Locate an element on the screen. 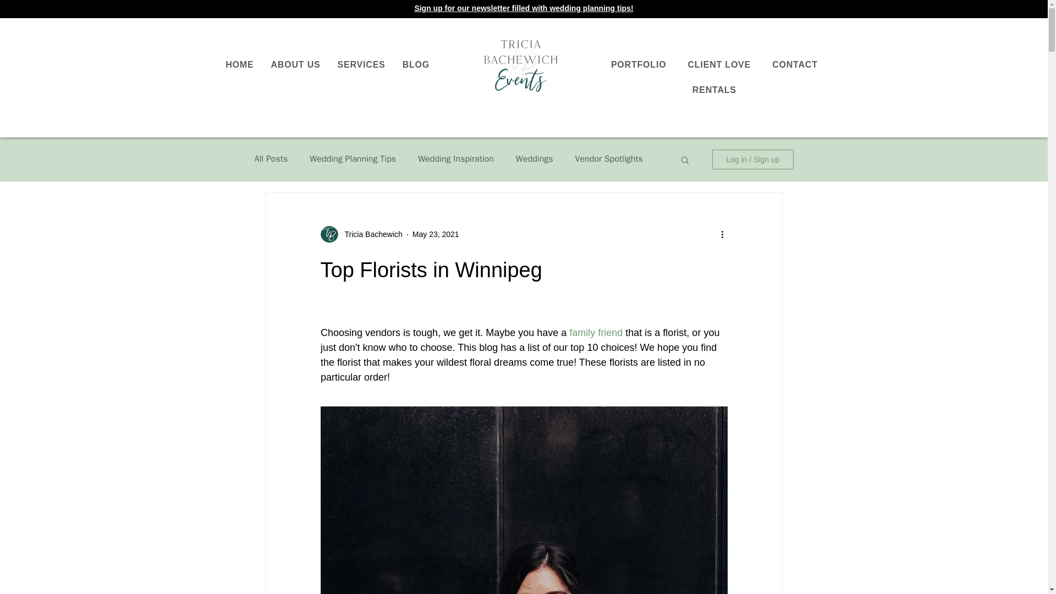 This screenshot has width=1056, height=594. HOME is located at coordinates (240, 65).